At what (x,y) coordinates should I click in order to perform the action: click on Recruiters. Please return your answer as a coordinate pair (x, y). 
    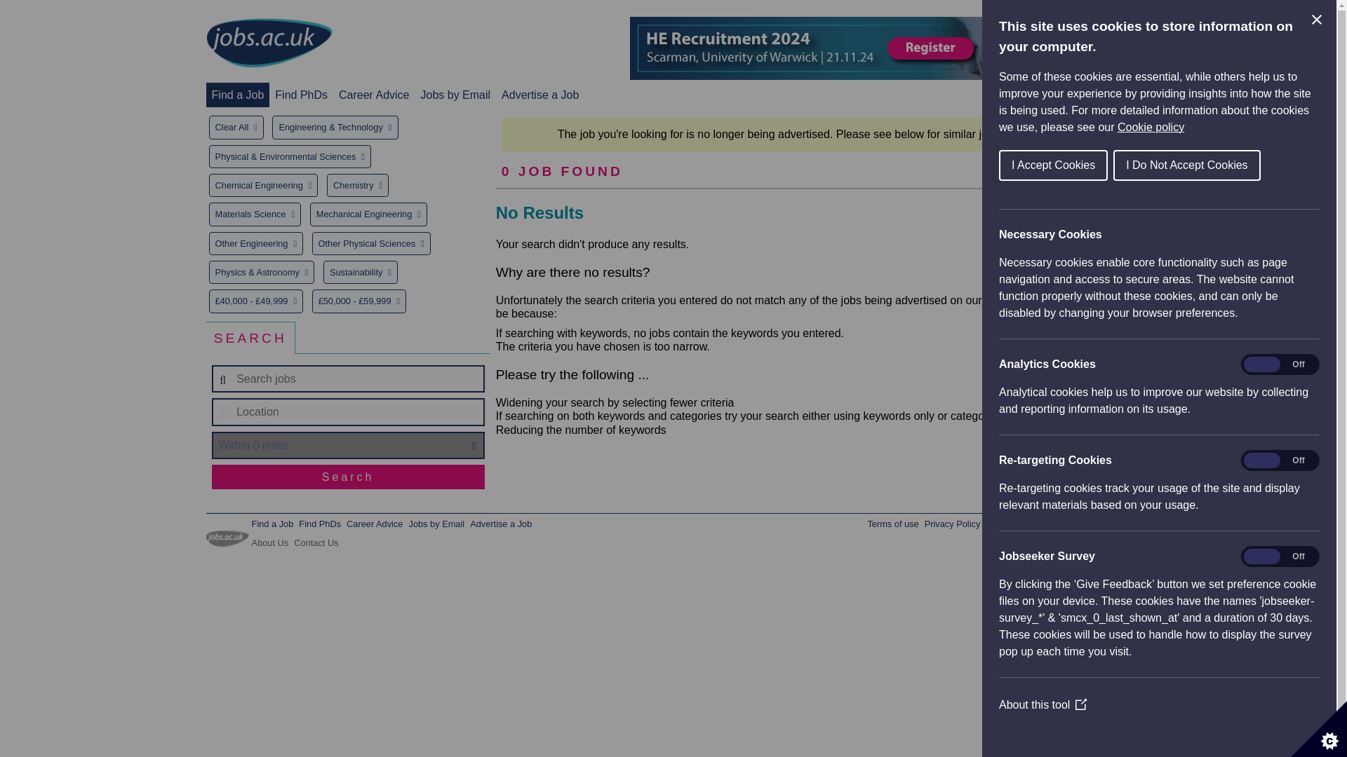
    Looking at the image, I should click on (1110, 95).